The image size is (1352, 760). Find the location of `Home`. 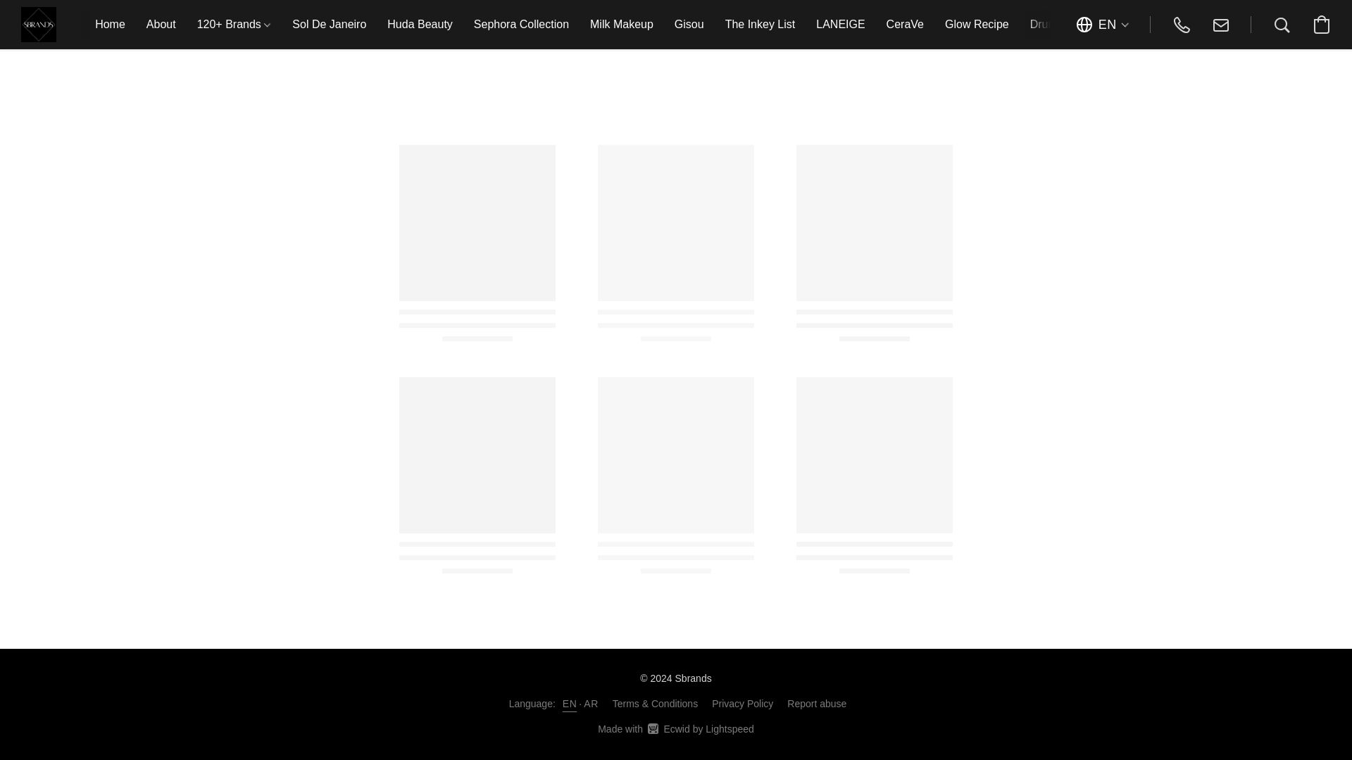

Home is located at coordinates (110, 25).